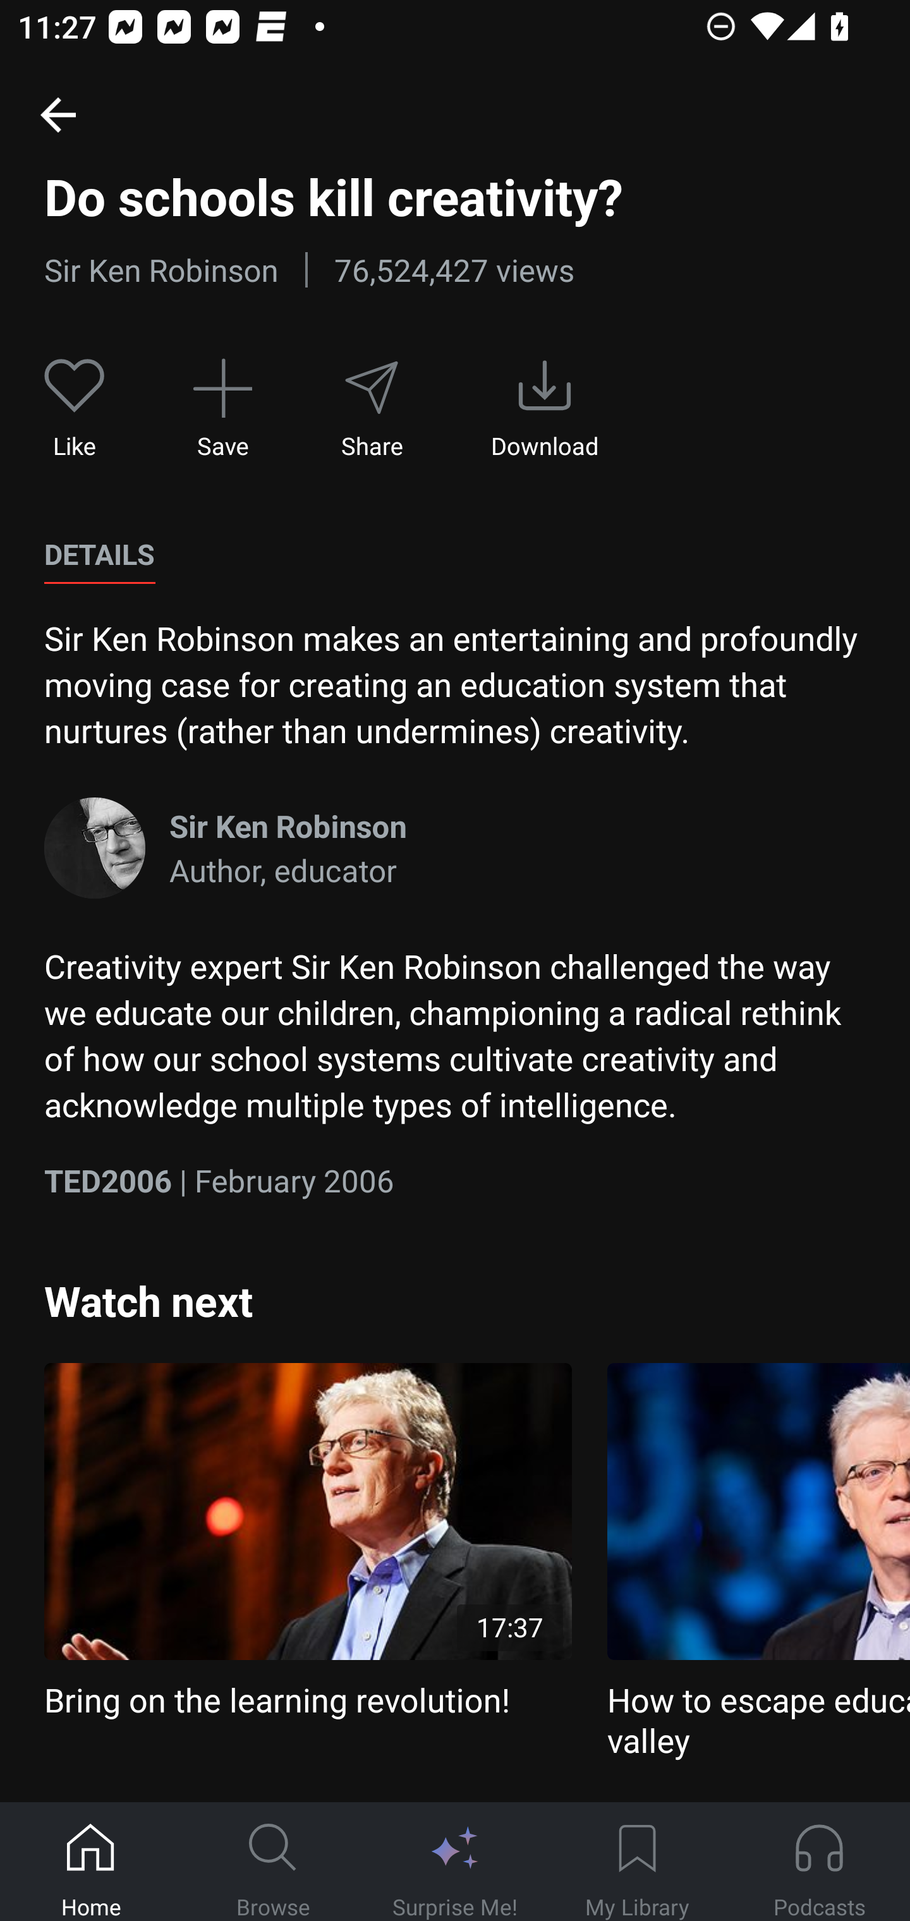 The height and width of the screenshot is (1921, 910). What do you see at coordinates (758, 1562) in the screenshot?
I see `How to escape education's death valley` at bounding box center [758, 1562].